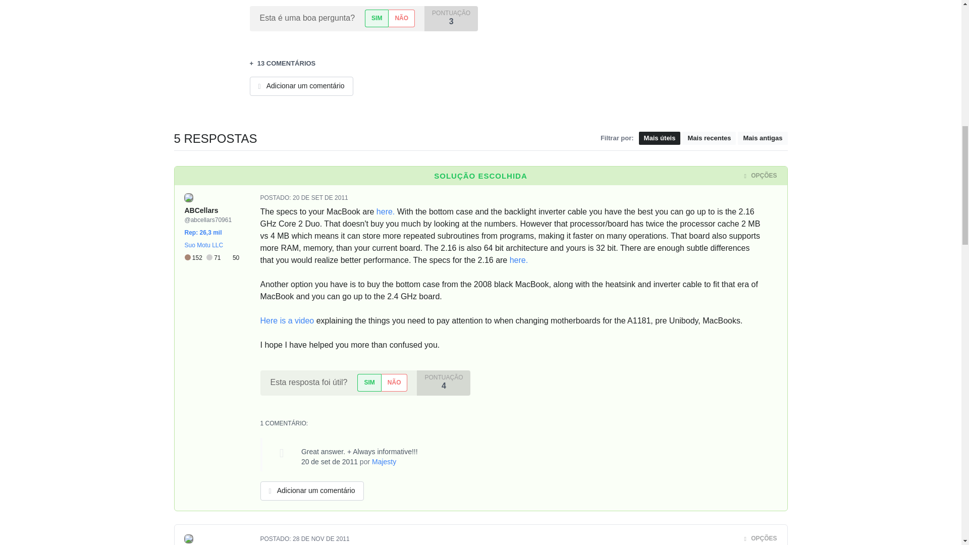  What do you see at coordinates (195, 258) in the screenshot?
I see `152 emblemas de Bronze` at bounding box center [195, 258].